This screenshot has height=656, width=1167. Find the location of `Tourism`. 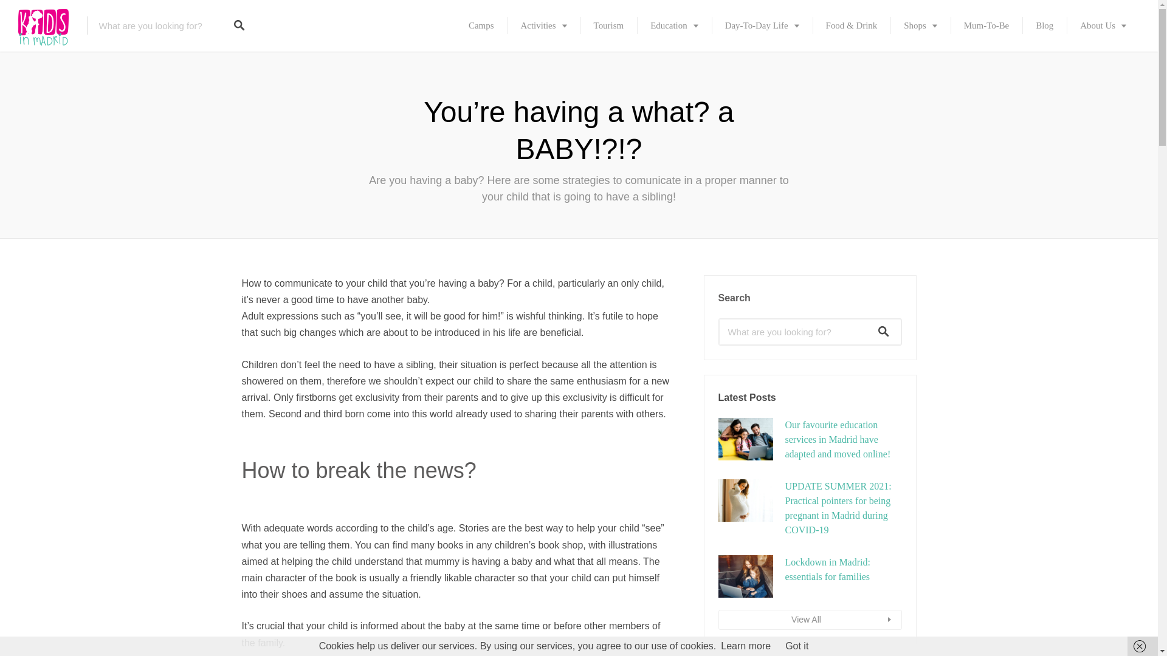

Tourism is located at coordinates (608, 26).